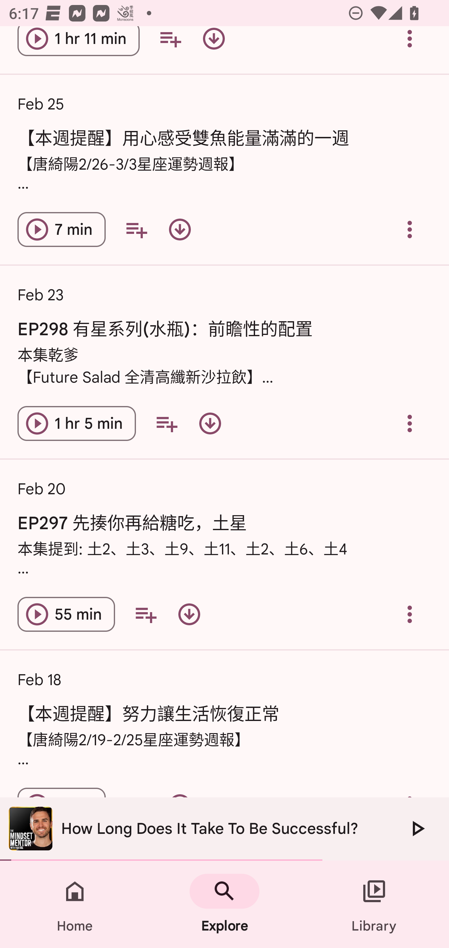 Image resolution: width=449 pixels, height=948 pixels. What do you see at coordinates (66, 614) in the screenshot?
I see `Play episode EP297 先揍你再給糖吃，土星 55 min` at bounding box center [66, 614].